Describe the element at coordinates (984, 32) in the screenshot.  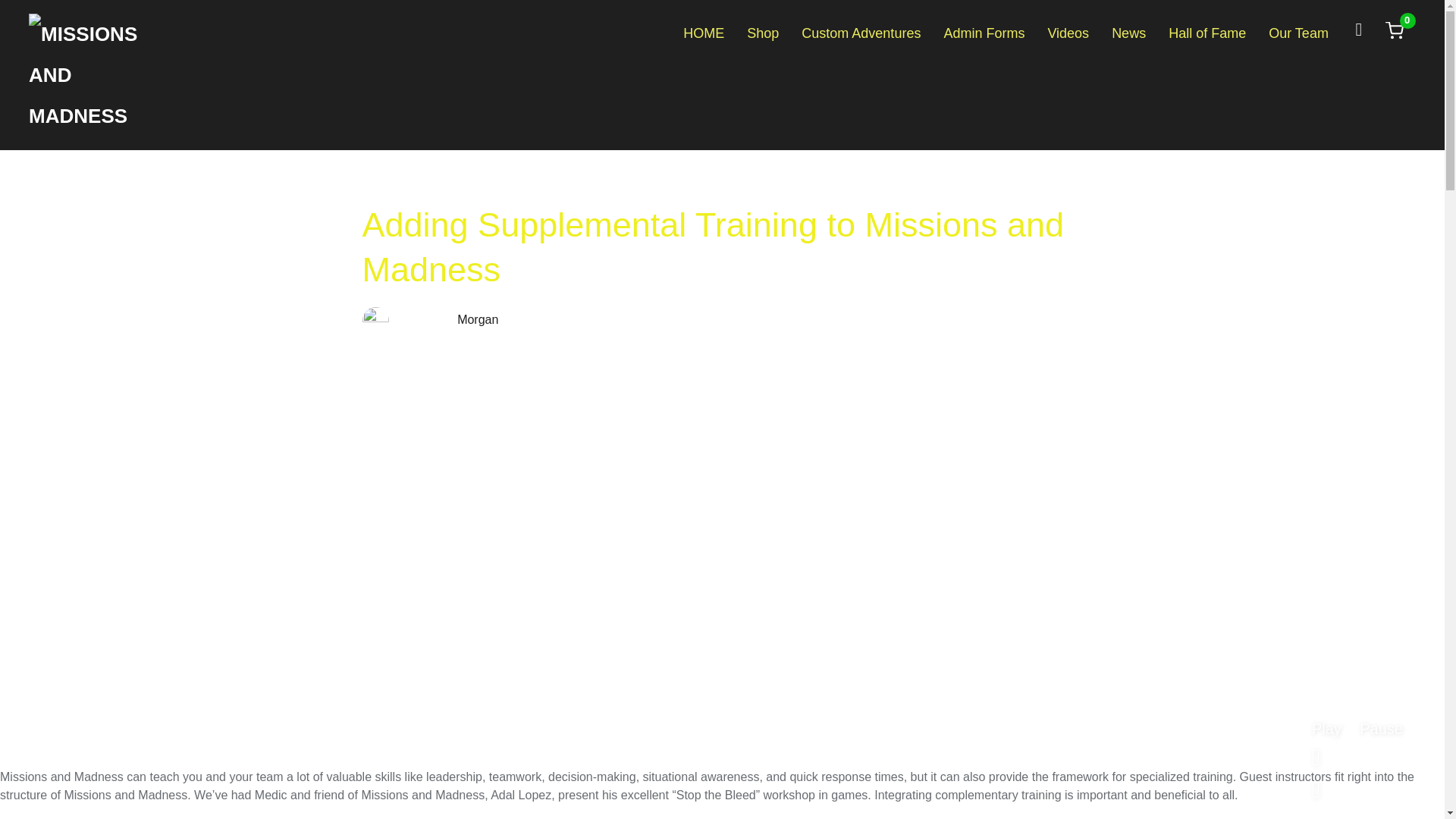
I see `Admin Forms` at that location.